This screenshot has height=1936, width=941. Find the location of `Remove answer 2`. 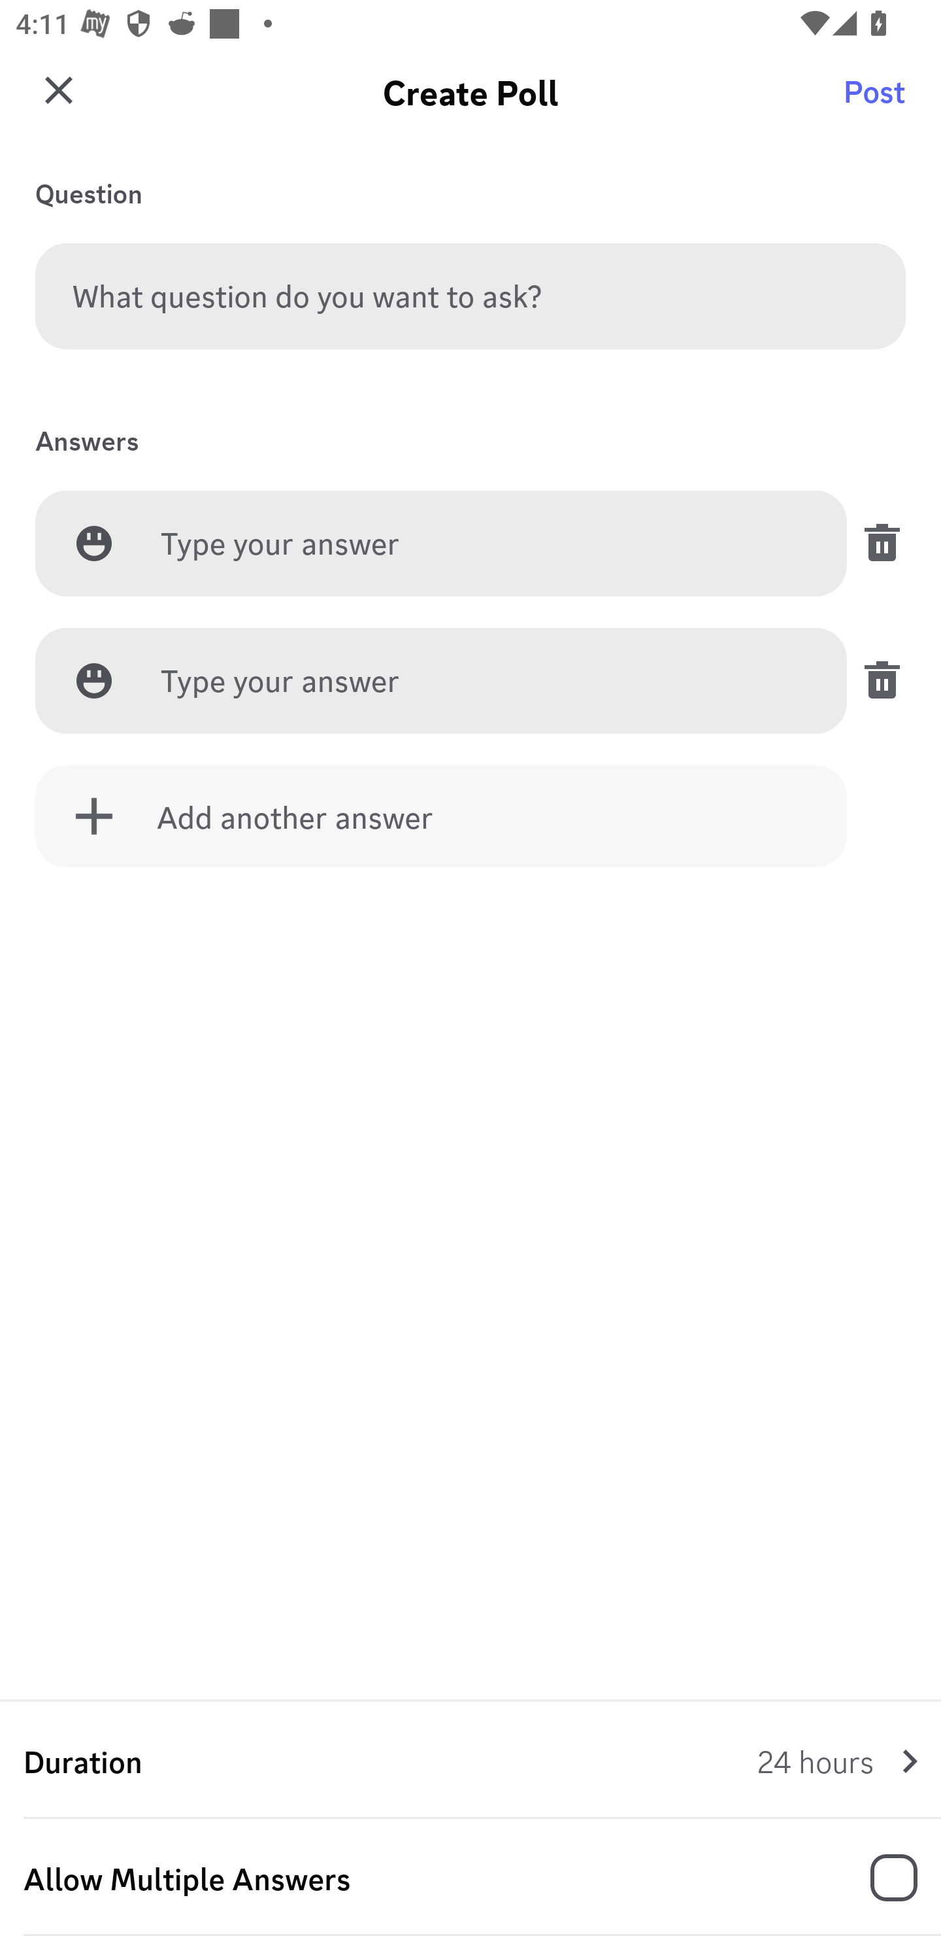

Remove answer 2 is located at coordinates (876, 680).